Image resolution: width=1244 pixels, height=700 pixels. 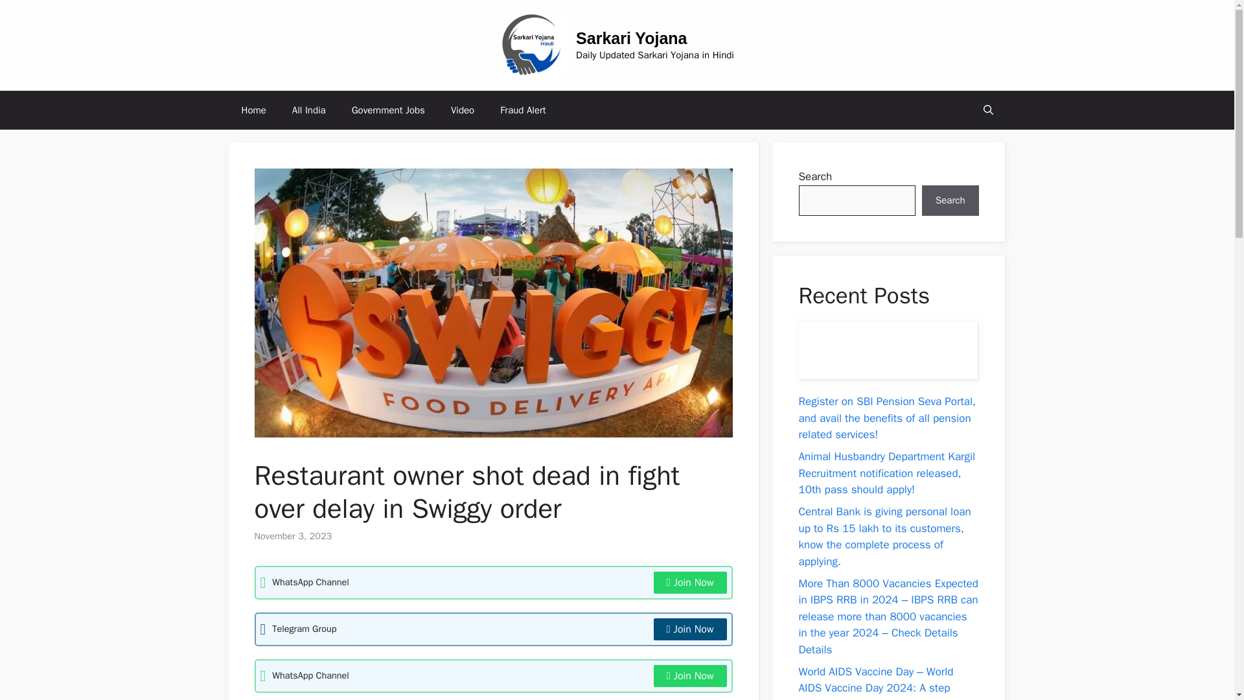 What do you see at coordinates (690, 629) in the screenshot?
I see `Join Now` at bounding box center [690, 629].